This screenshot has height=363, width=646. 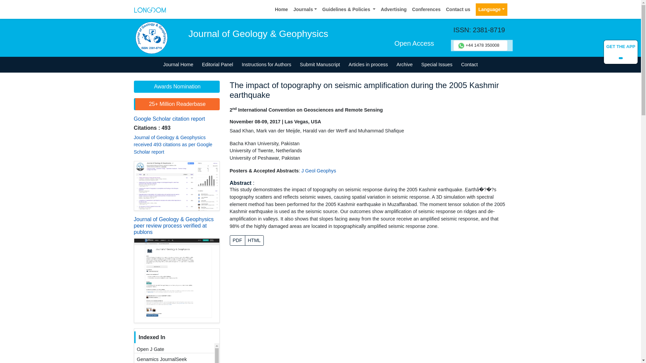 What do you see at coordinates (426, 9) in the screenshot?
I see `Conferences` at bounding box center [426, 9].